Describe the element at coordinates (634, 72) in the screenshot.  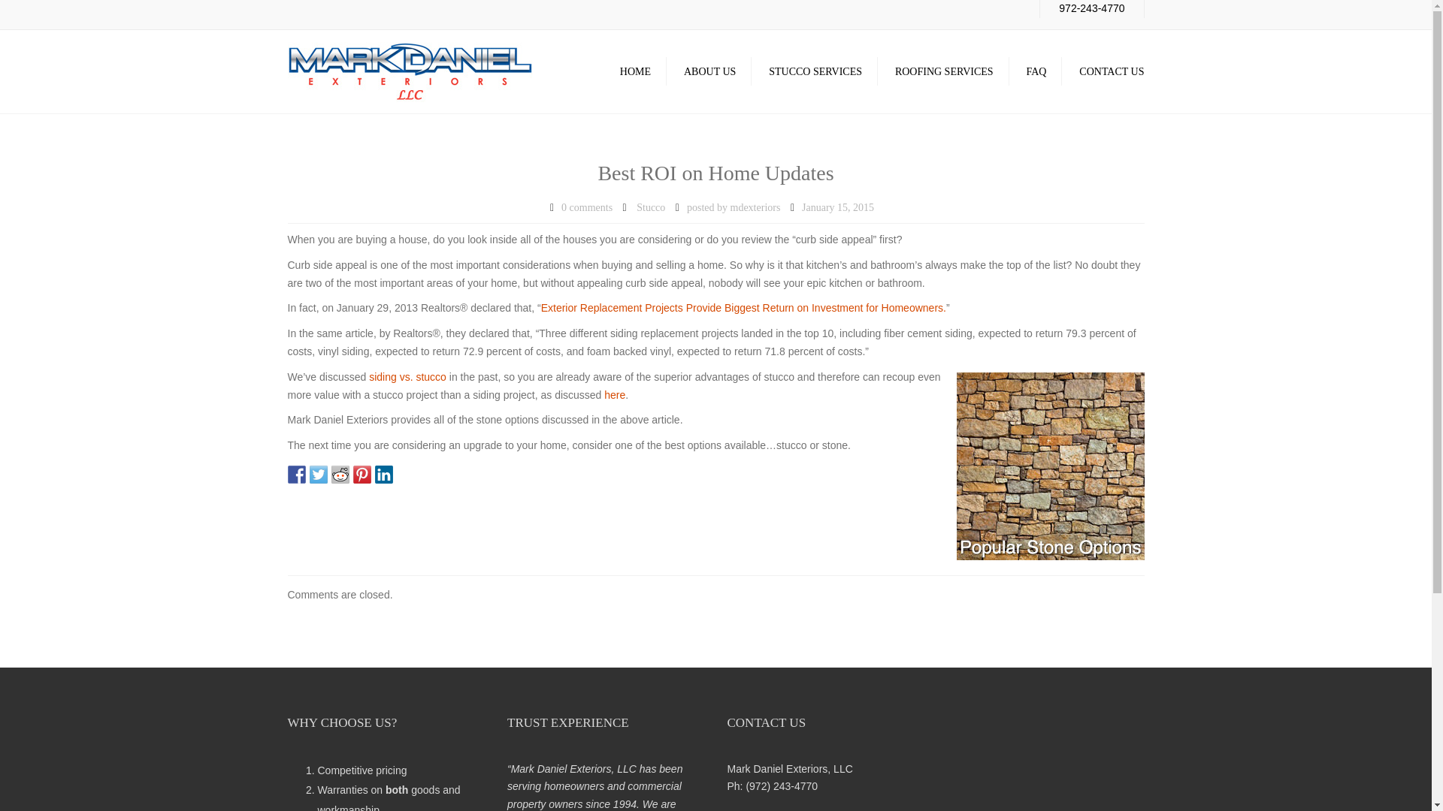
I see `HOME` at that location.